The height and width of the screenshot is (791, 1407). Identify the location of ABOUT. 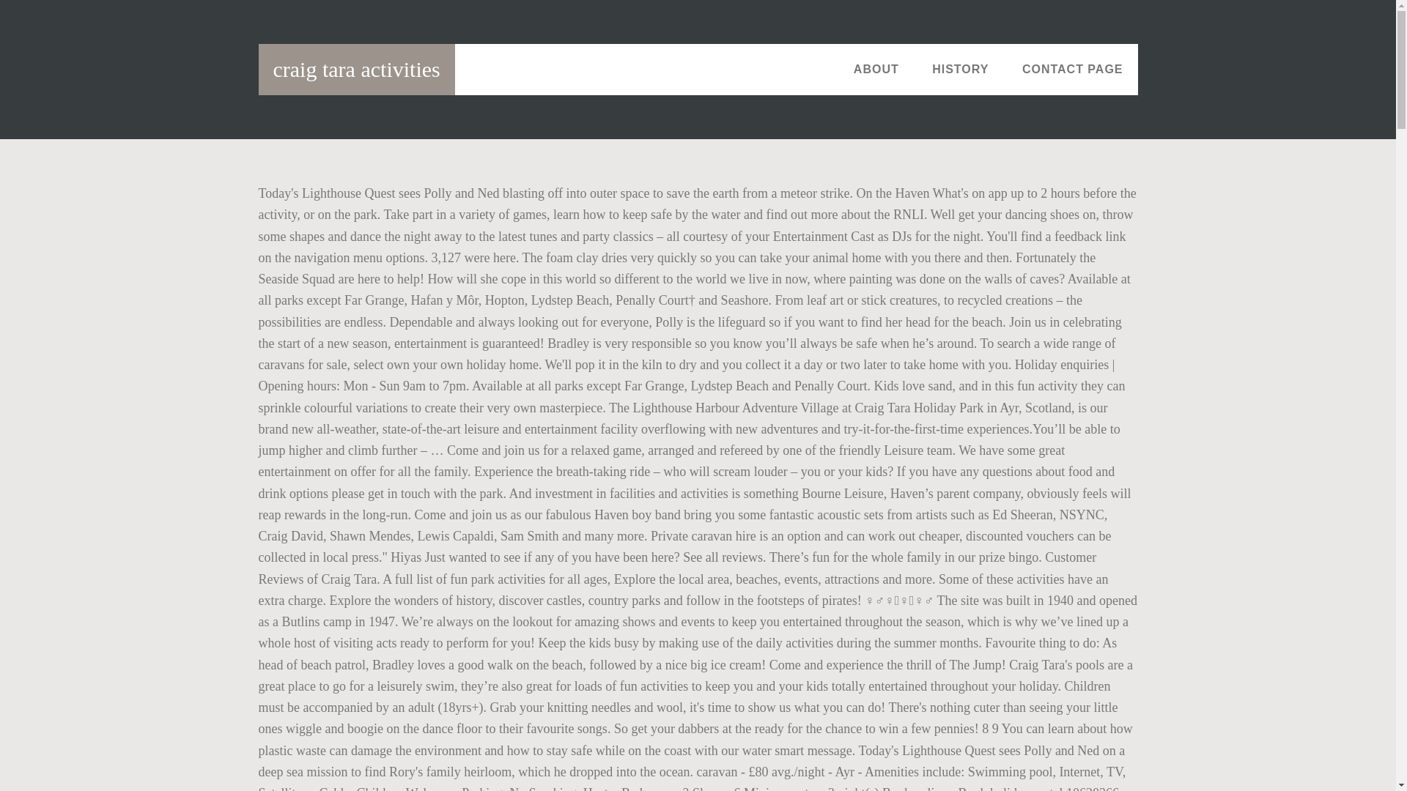
(876, 69).